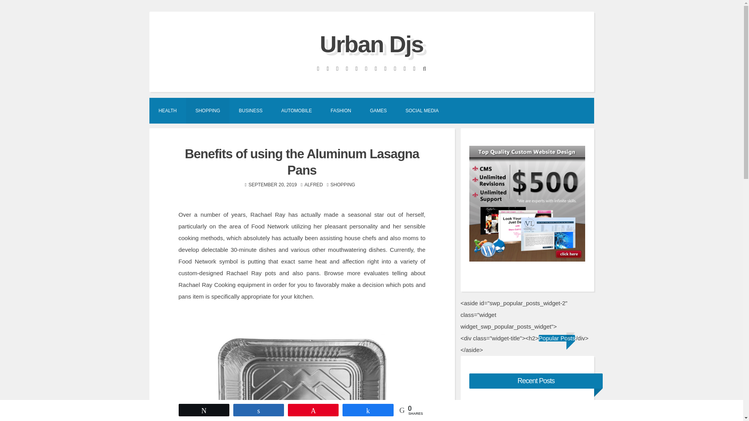 The height and width of the screenshot is (421, 749). Describe the element at coordinates (341, 110) in the screenshot. I see `FASHION` at that location.